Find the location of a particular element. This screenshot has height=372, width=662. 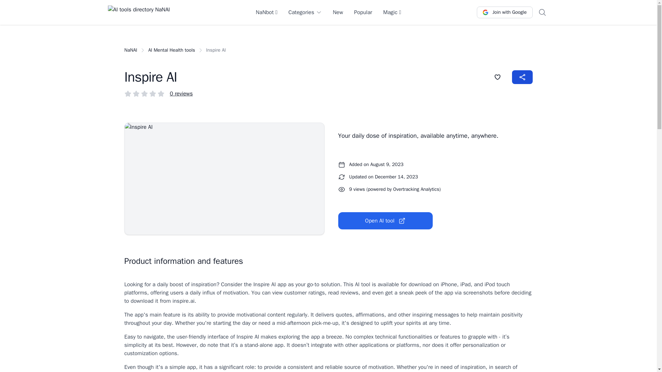

Open AI tool is located at coordinates (385, 220).